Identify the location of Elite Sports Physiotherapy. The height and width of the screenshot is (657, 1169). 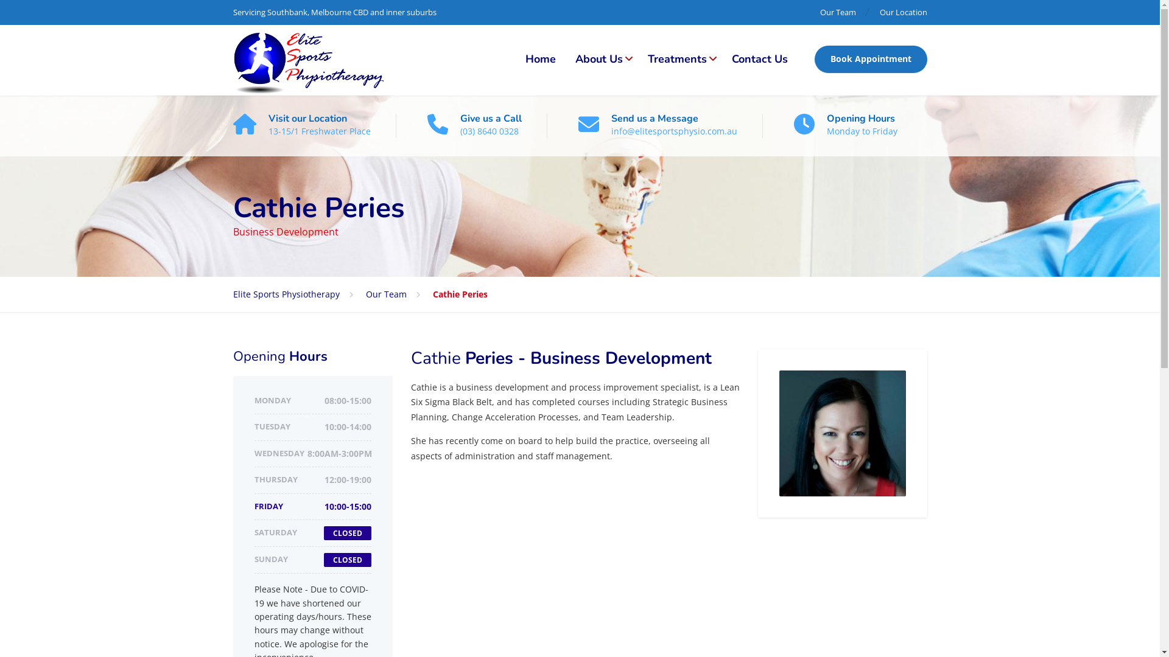
(299, 294).